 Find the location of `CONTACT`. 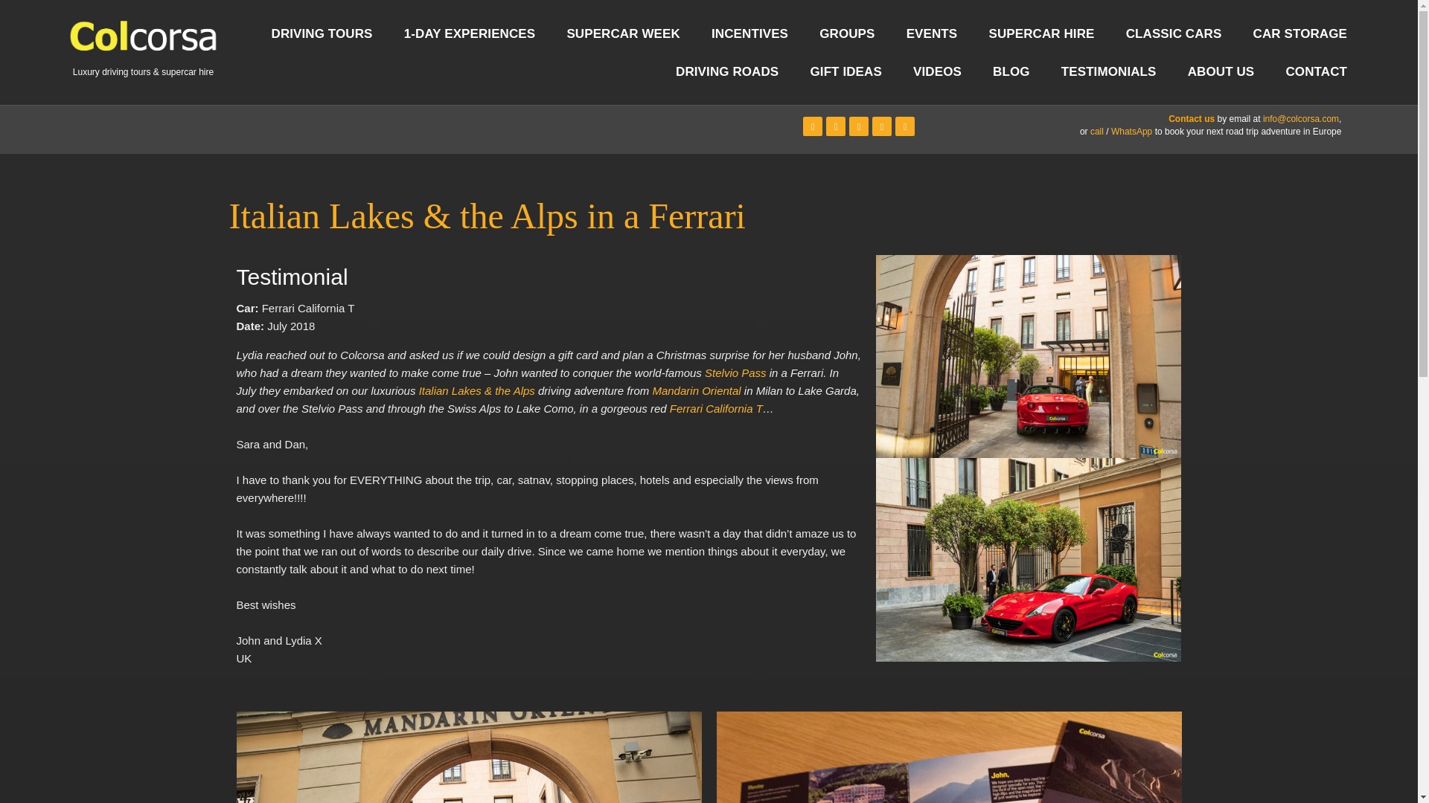

CONTACT is located at coordinates (1316, 71).